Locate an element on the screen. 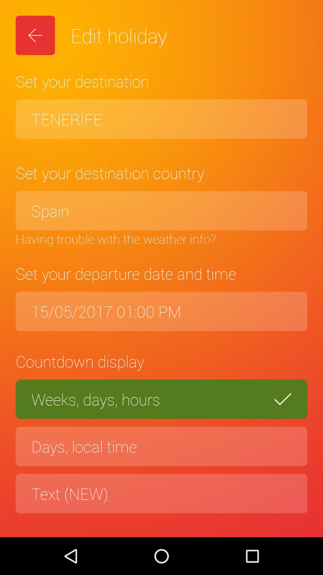  flip to 15 05 2017 icon is located at coordinates (161, 311).